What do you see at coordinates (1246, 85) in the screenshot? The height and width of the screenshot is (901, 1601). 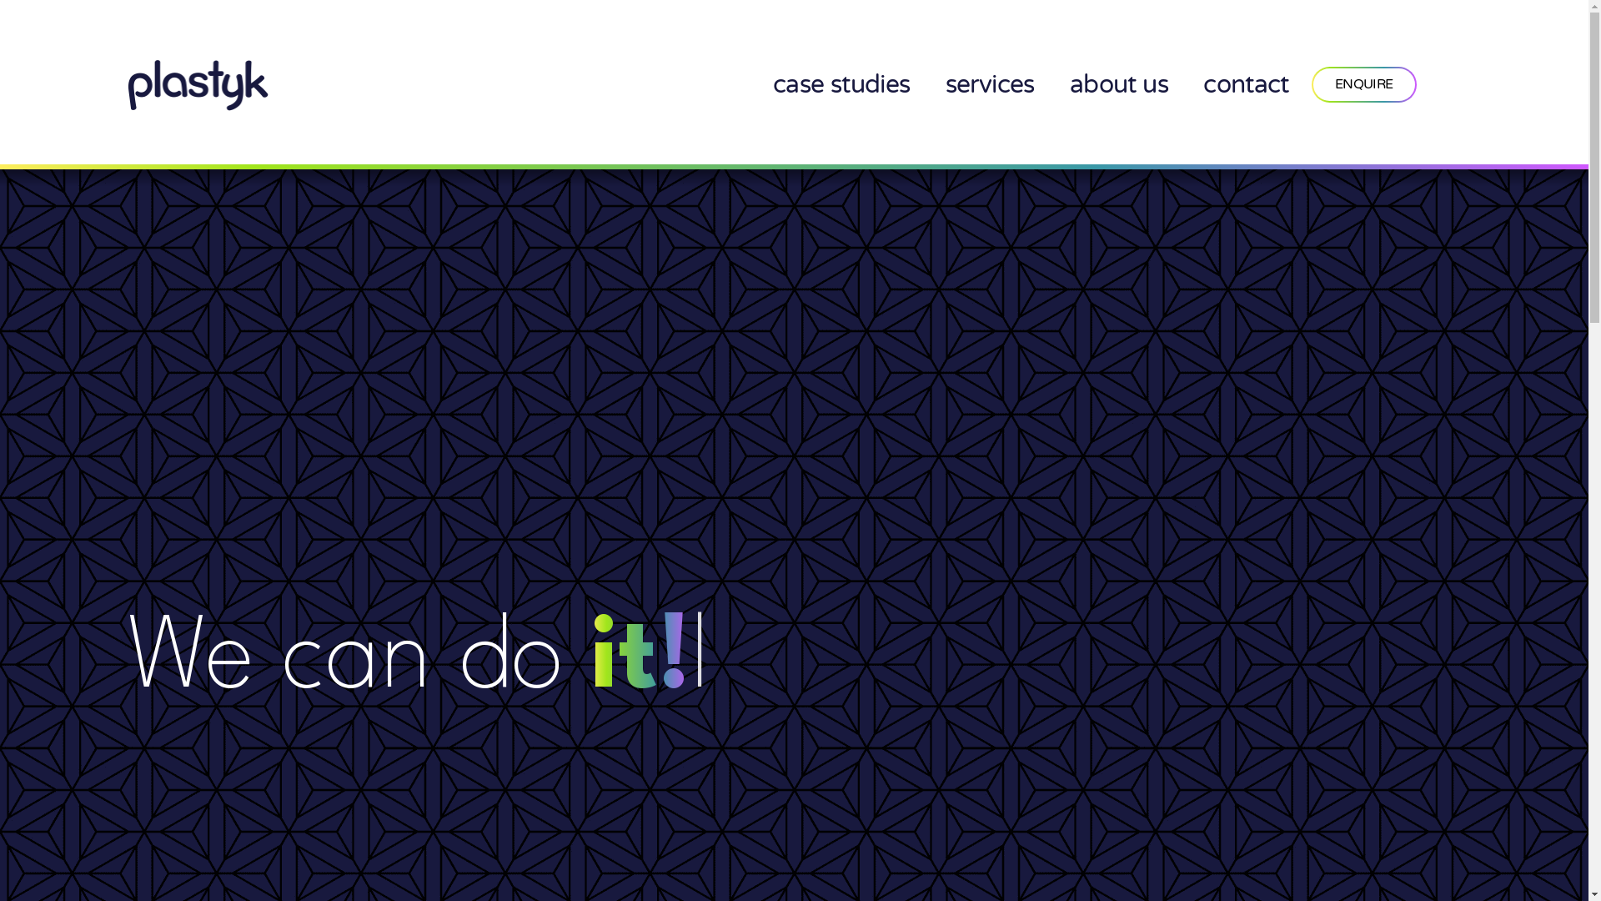 I see `contact` at bounding box center [1246, 85].